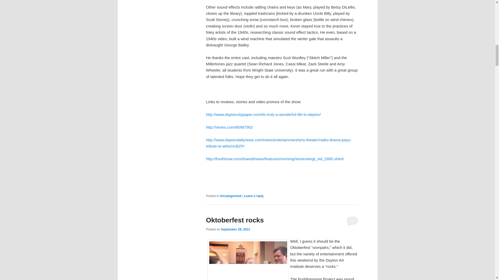 Image resolution: width=499 pixels, height=280 pixels. I want to click on PuddingstoneDAI1, so click(248, 260).